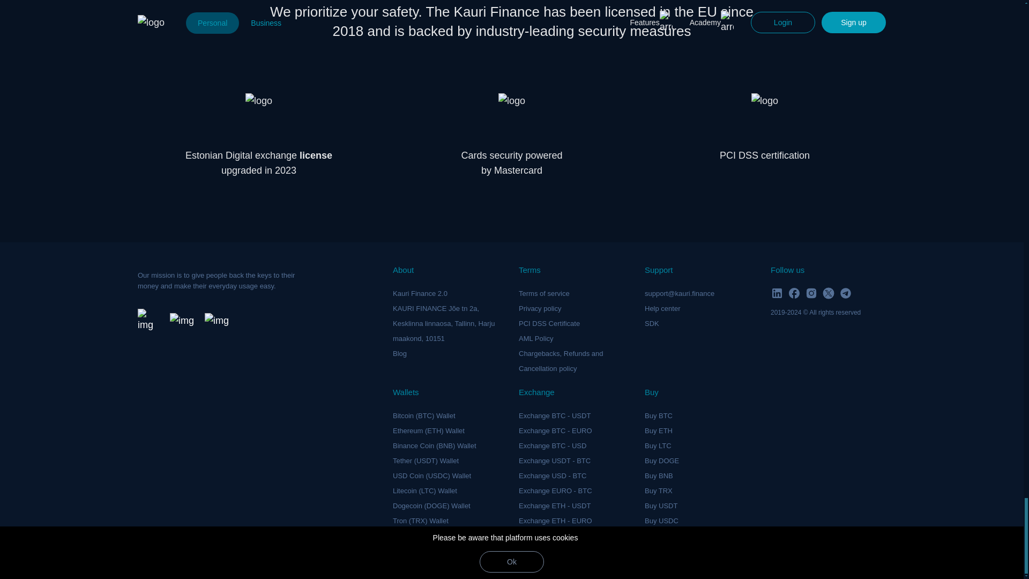 This screenshot has height=579, width=1029. What do you see at coordinates (536, 339) in the screenshot?
I see `AML Policy` at bounding box center [536, 339].